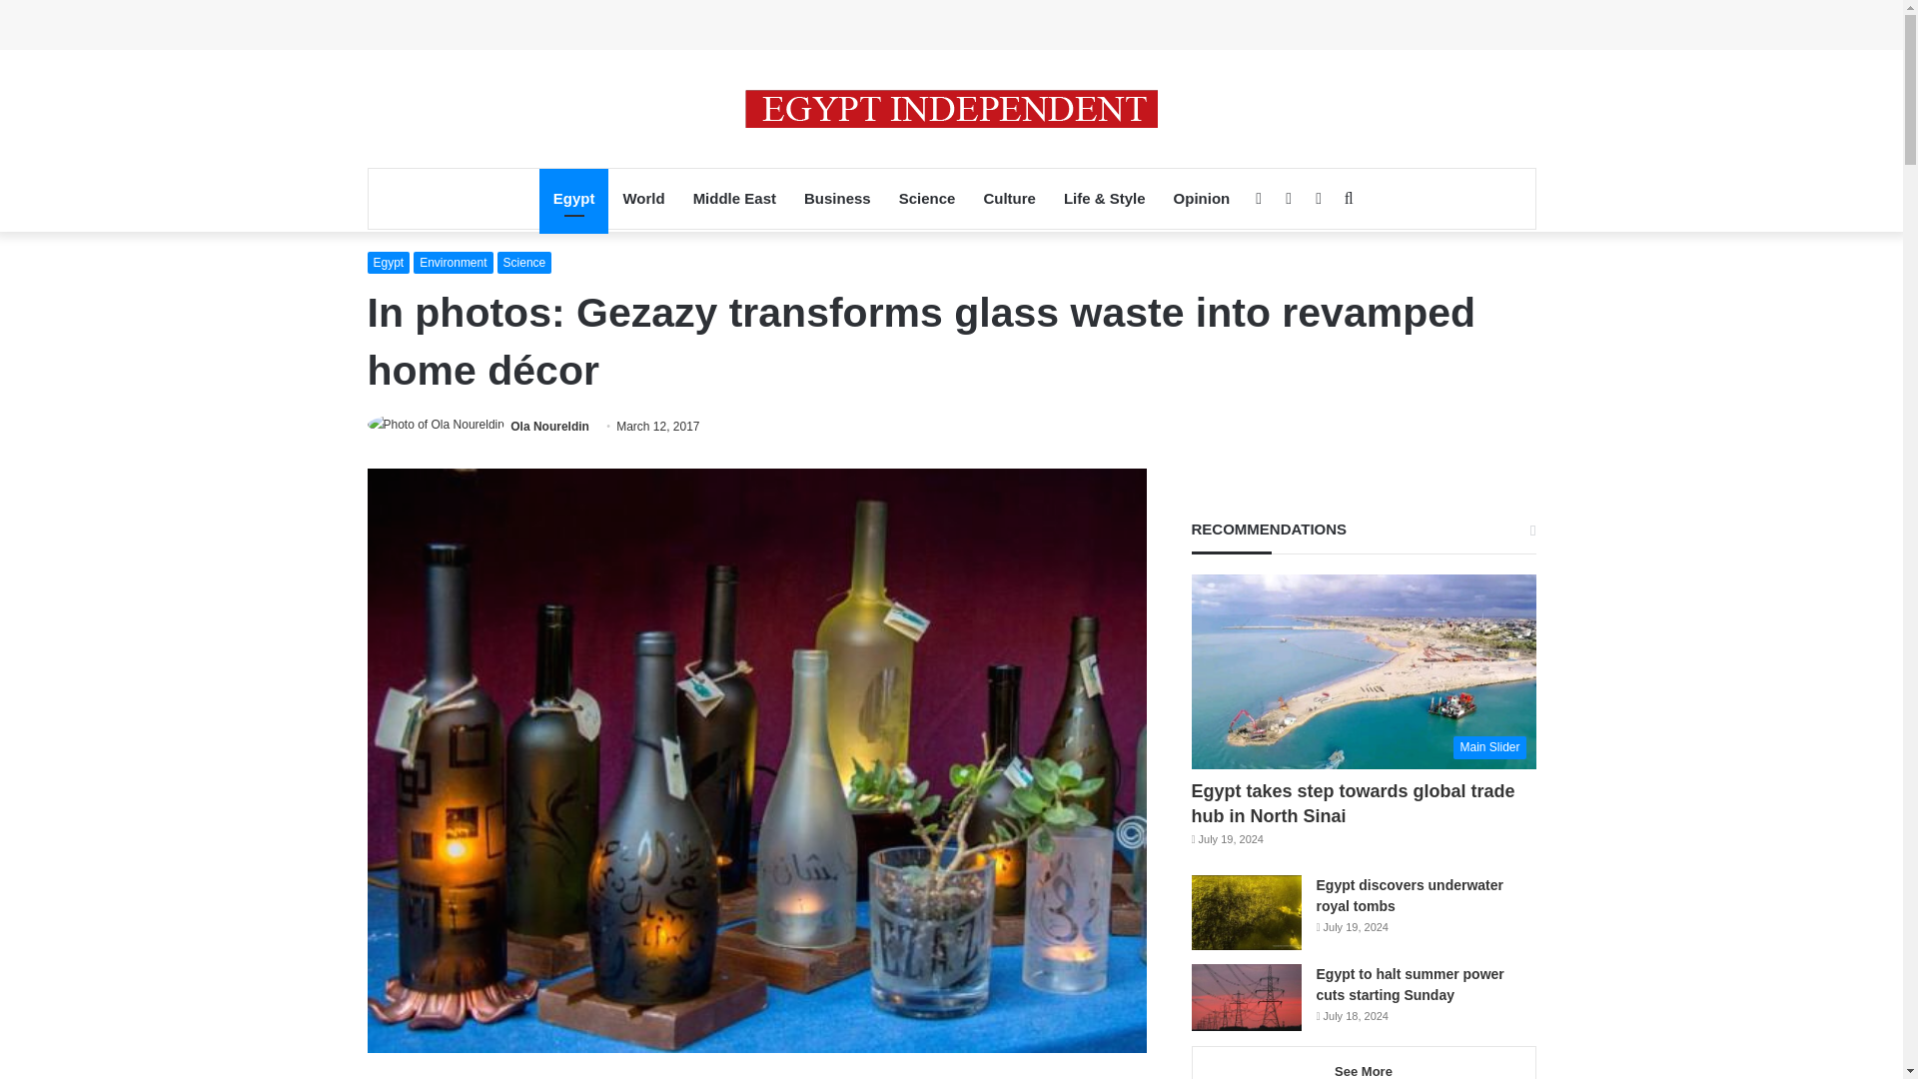  I want to click on Egypt, so click(389, 262).